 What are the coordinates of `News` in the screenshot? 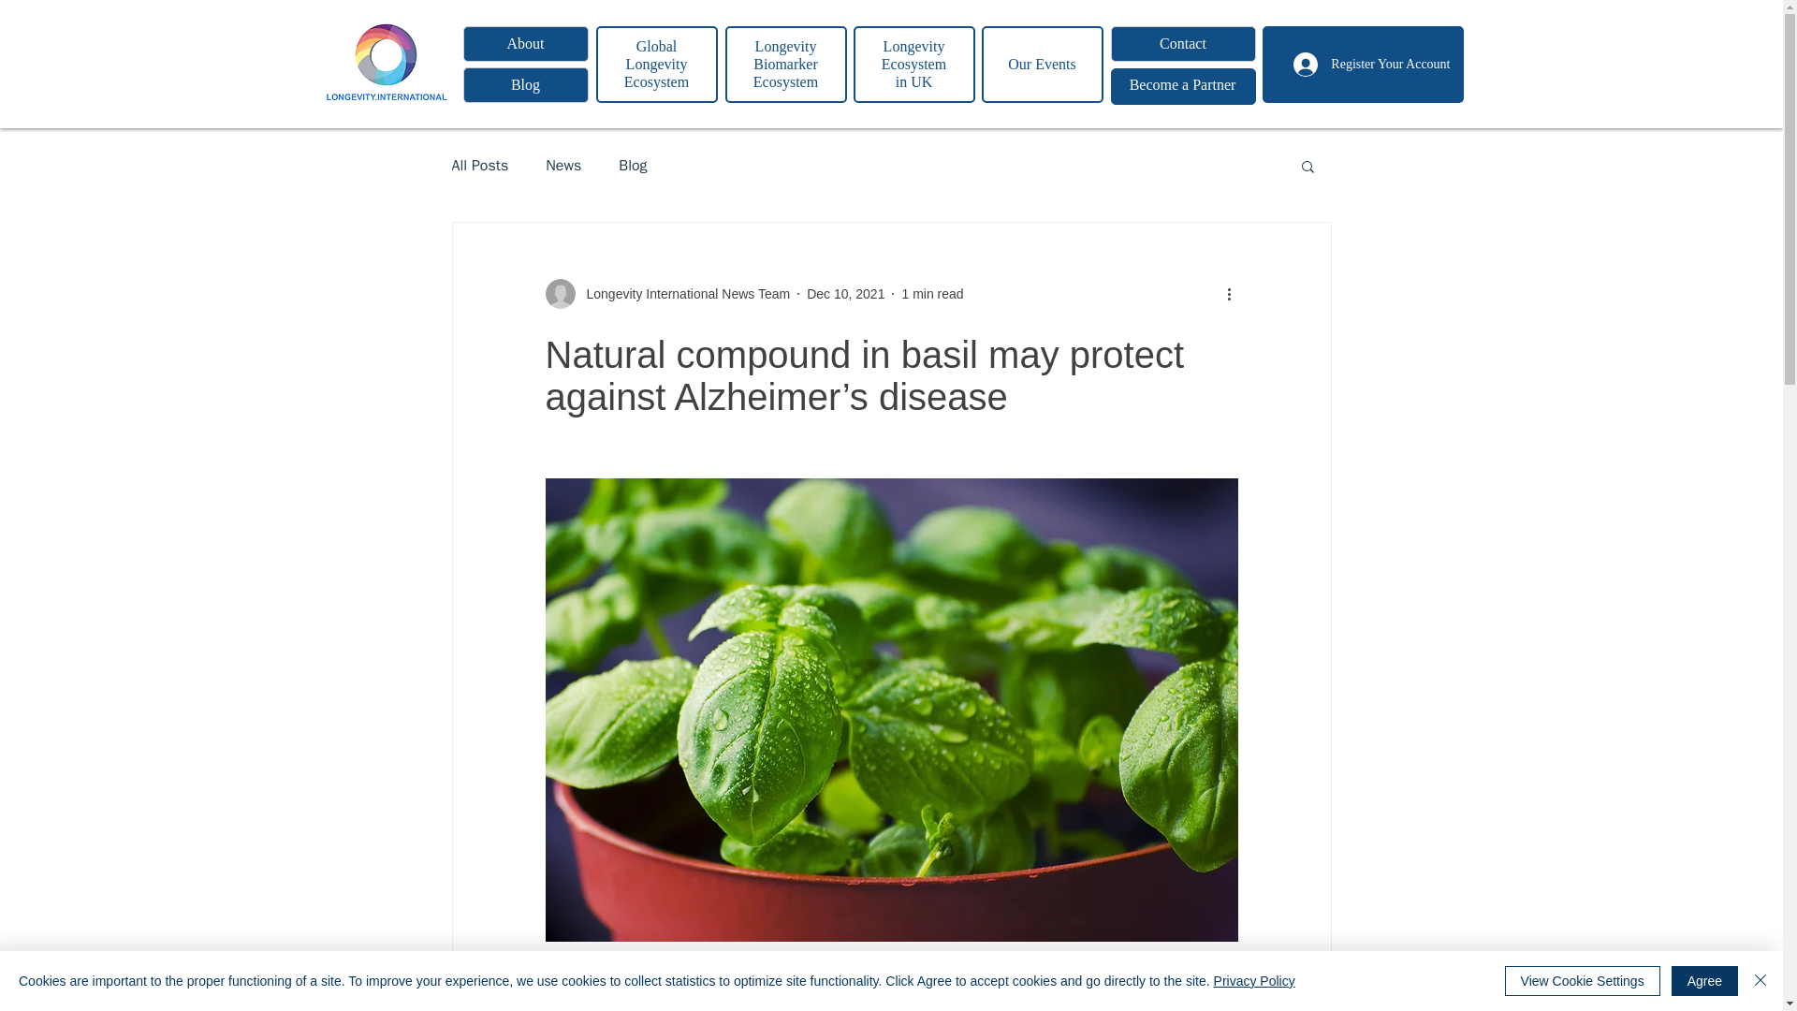 It's located at (563, 166).